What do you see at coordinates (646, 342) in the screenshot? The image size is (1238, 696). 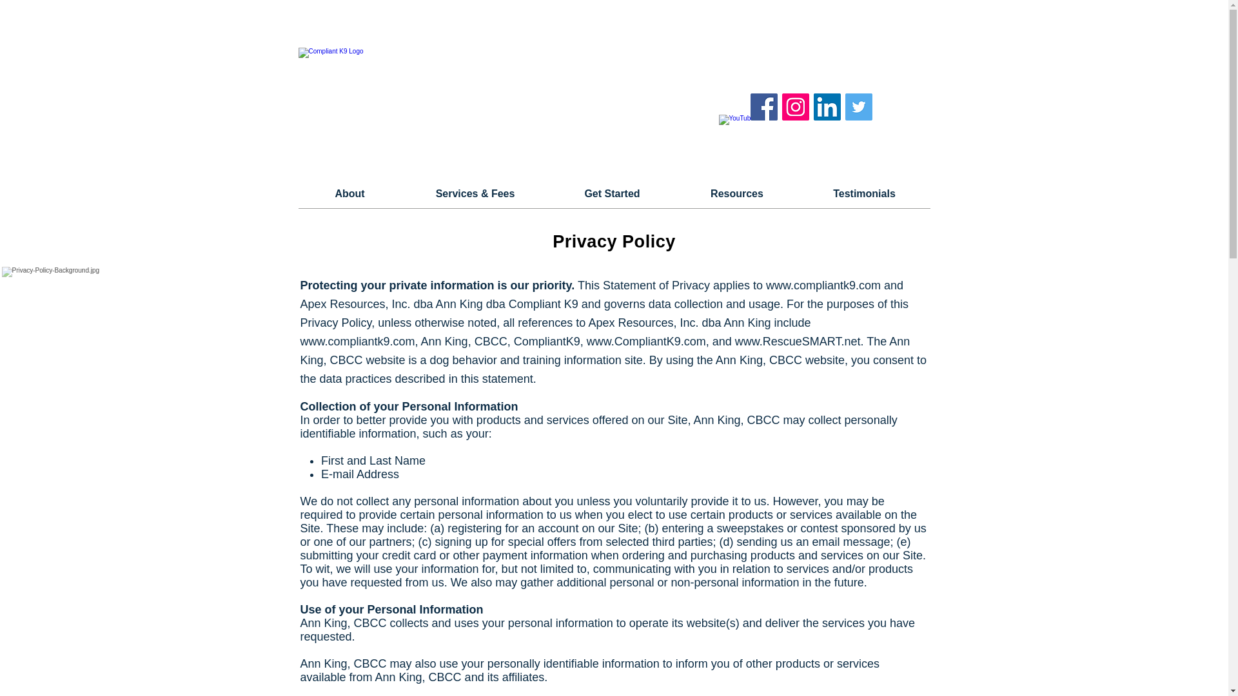 I see `www.CompliantK9.com` at bounding box center [646, 342].